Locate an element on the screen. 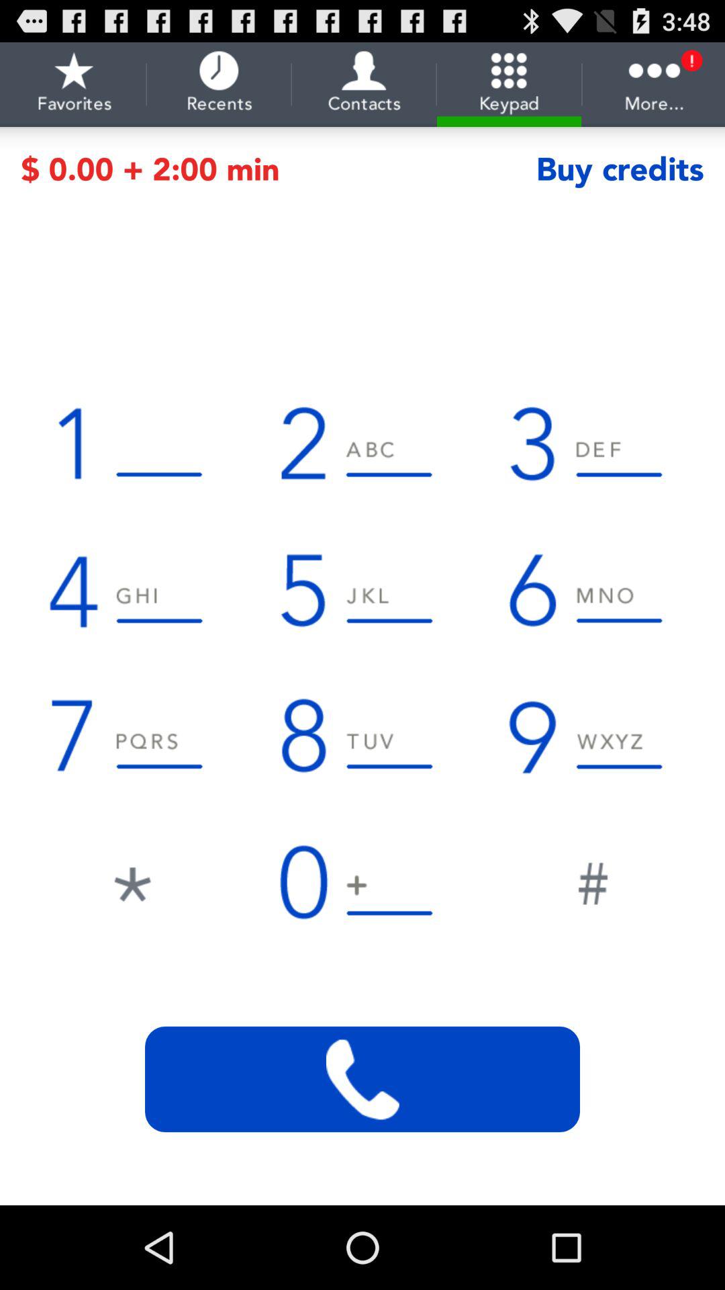  select 1 keypad which is below  000200 min on the page is located at coordinates (132, 443).